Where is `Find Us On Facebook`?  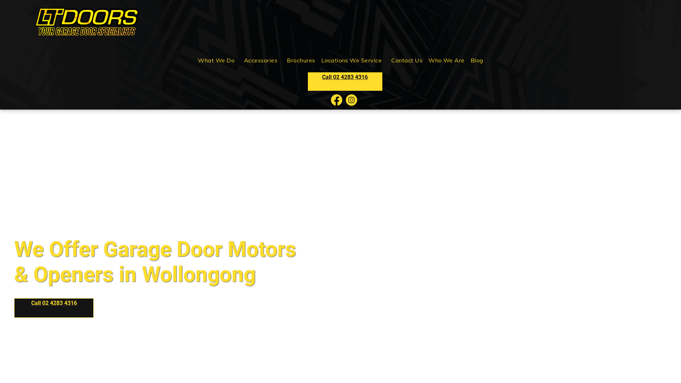
Find Us On Facebook is located at coordinates (336, 100).